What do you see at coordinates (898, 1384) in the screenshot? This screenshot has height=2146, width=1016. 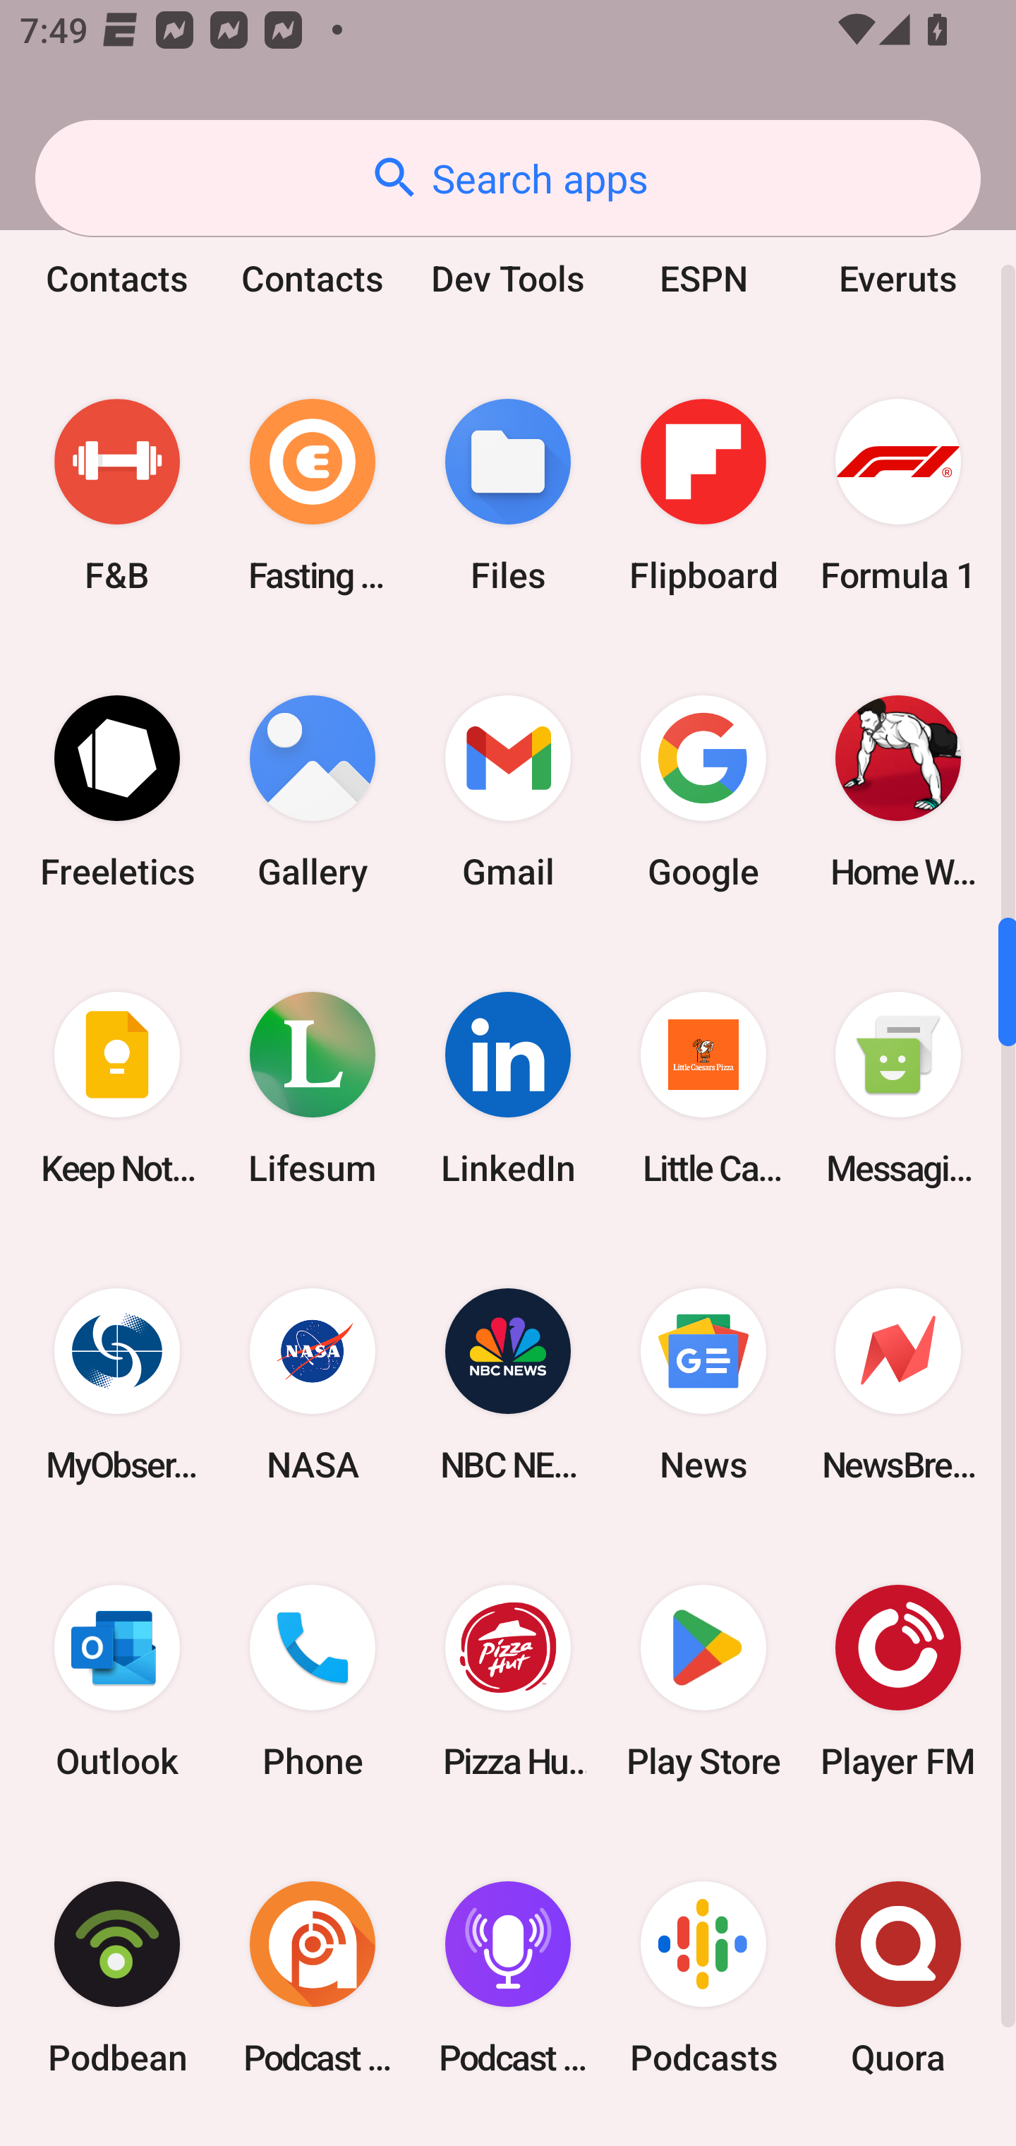 I see `NewsBreak` at bounding box center [898, 1384].